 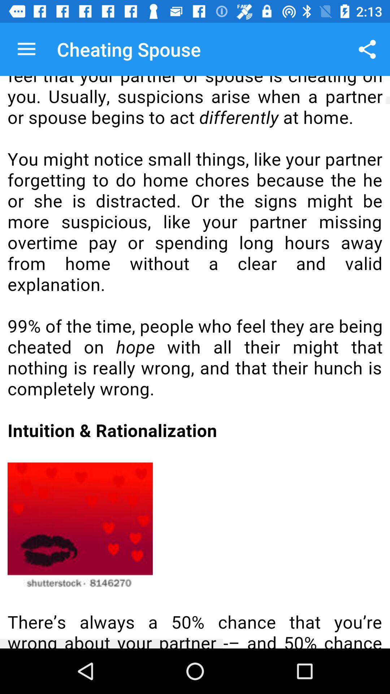 I want to click on scrollable page, so click(x=195, y=362).